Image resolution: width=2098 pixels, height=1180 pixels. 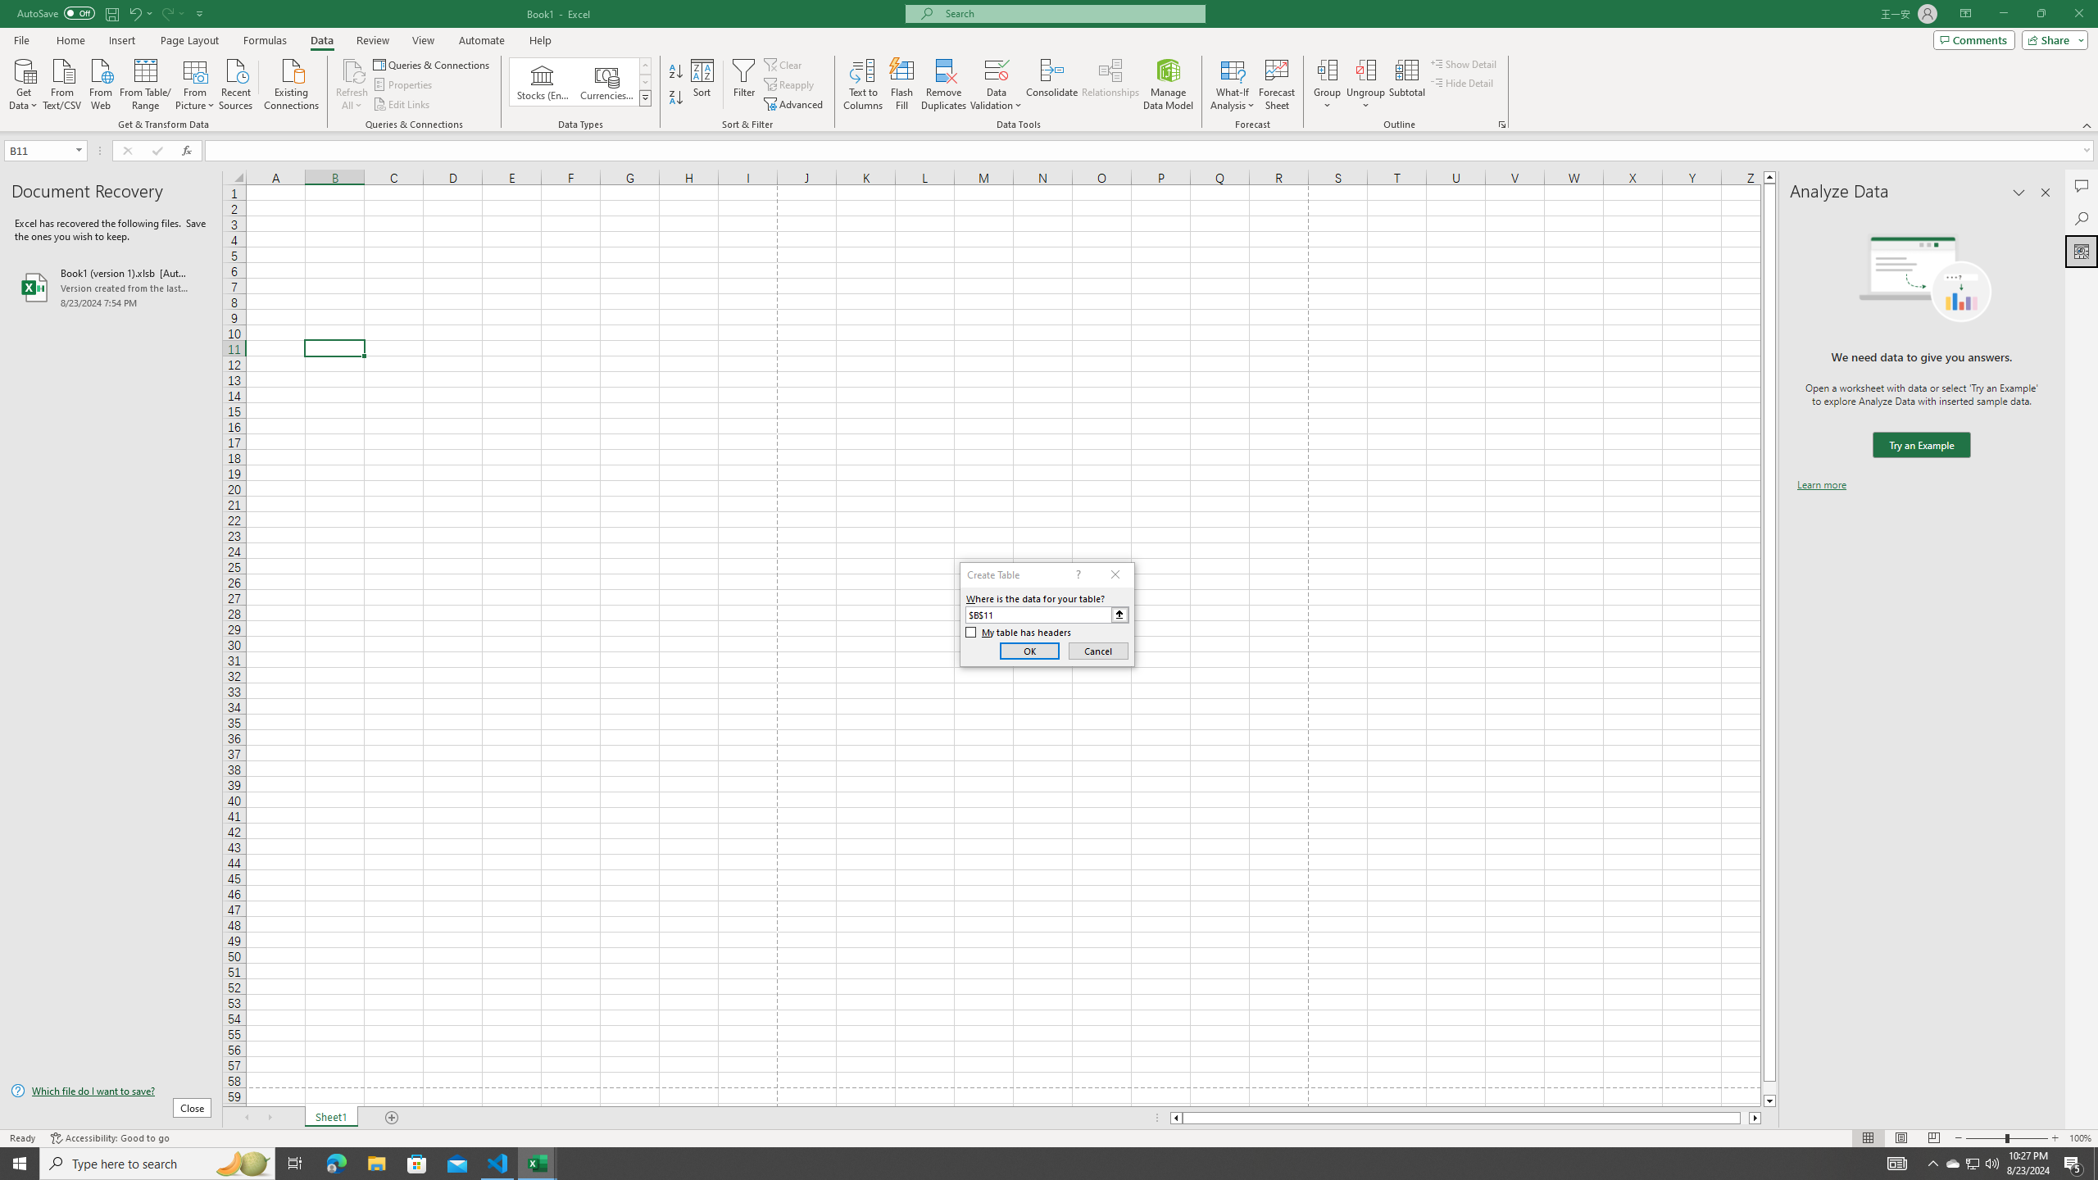 What do you see at coordinates (1464, 64) in the screenshot?
I see `Show Detail` at bounding box center [1464, 64].